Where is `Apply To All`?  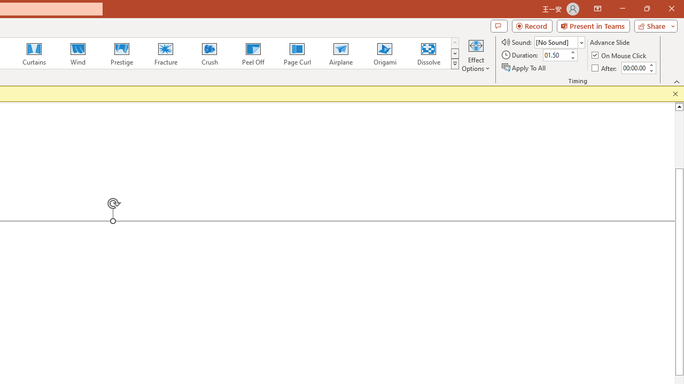
Apply To All is located at coordinates (524, 67).